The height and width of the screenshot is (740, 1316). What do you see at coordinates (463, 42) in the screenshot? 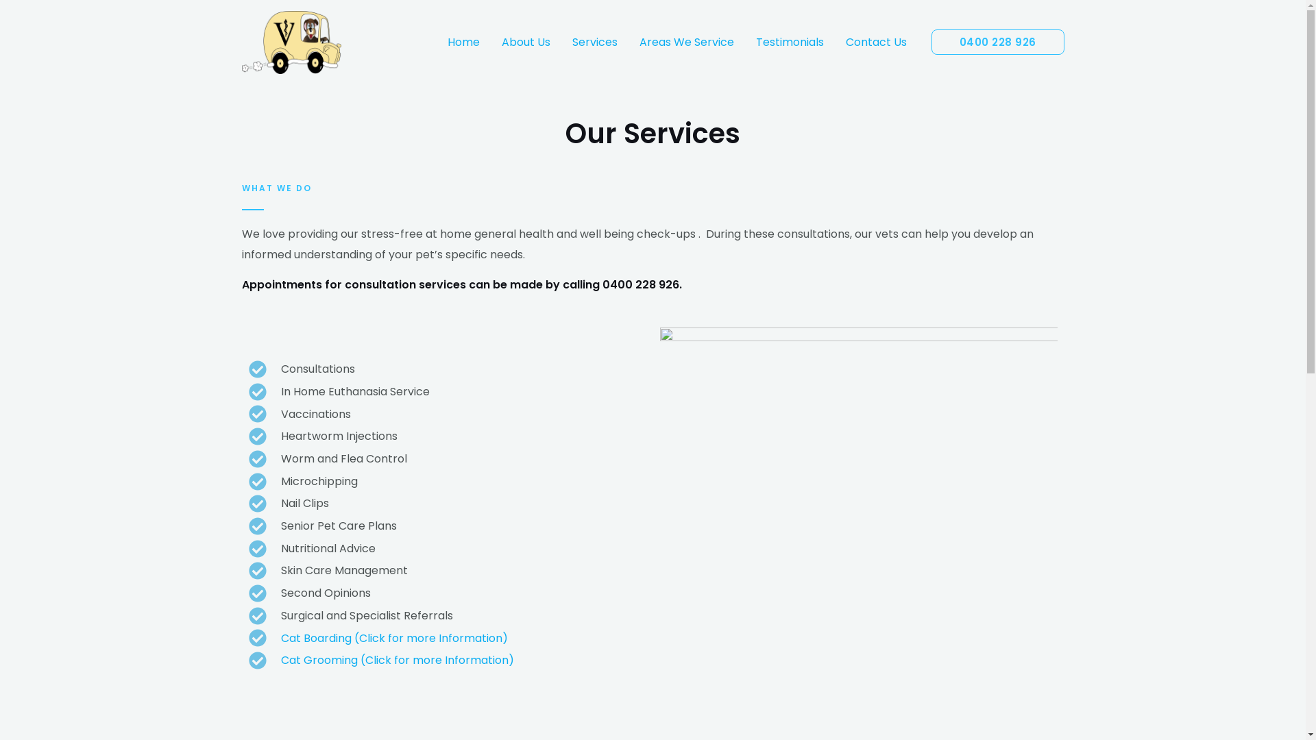
I see `Home` at bounding box center [463, 42].